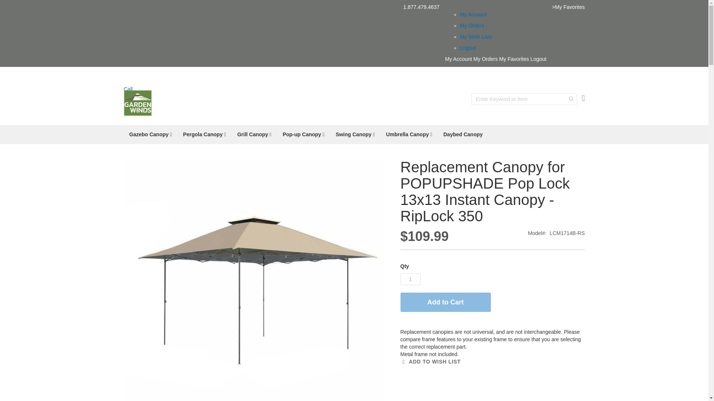  Describe the element at coordinates (445, 302) in the screenshot. I see `Add to Cart` at that location.